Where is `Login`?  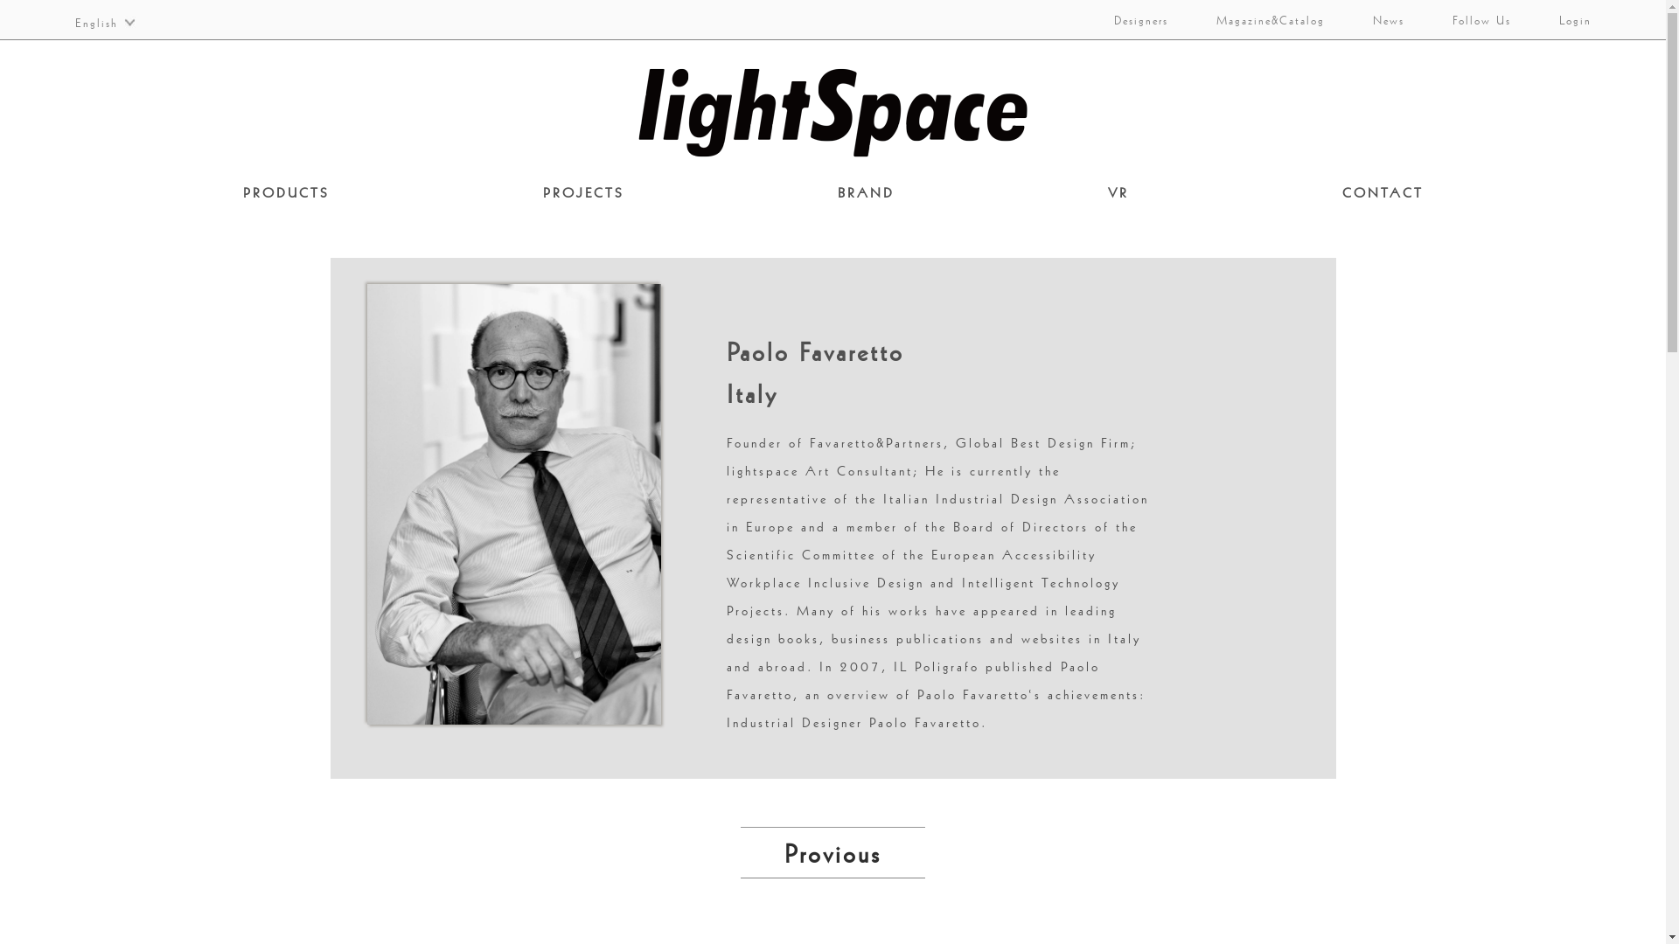 Login is located at coordinates (1564, 19).